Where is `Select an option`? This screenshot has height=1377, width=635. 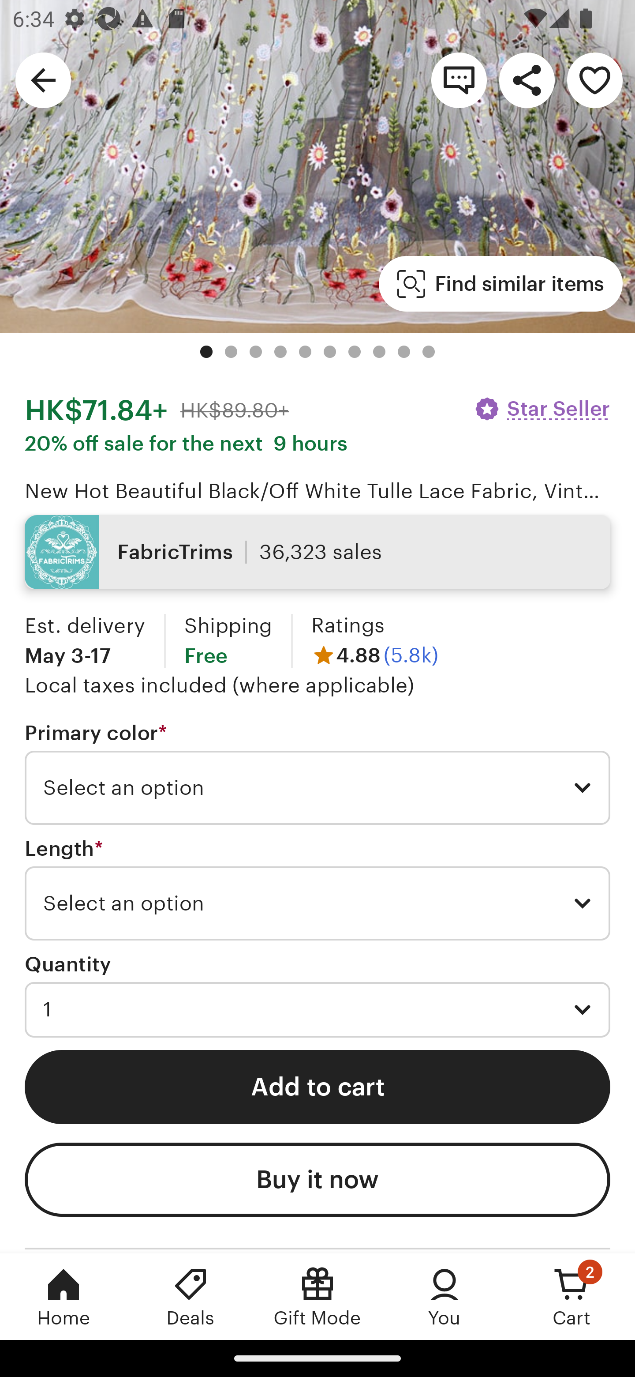
Select an option is located at coordinates (317, 787).